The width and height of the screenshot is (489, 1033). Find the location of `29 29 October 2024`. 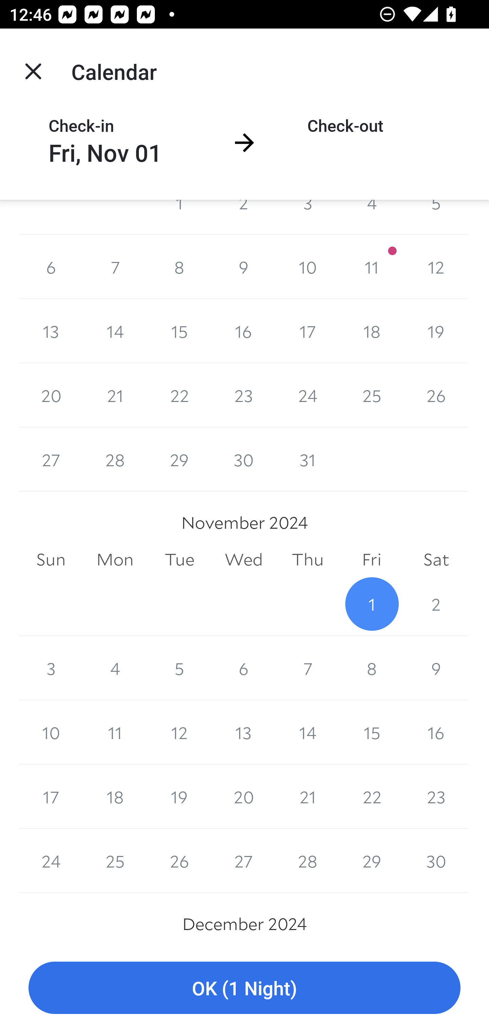

29 29 October 2024 is located at coordinates (179, 459).